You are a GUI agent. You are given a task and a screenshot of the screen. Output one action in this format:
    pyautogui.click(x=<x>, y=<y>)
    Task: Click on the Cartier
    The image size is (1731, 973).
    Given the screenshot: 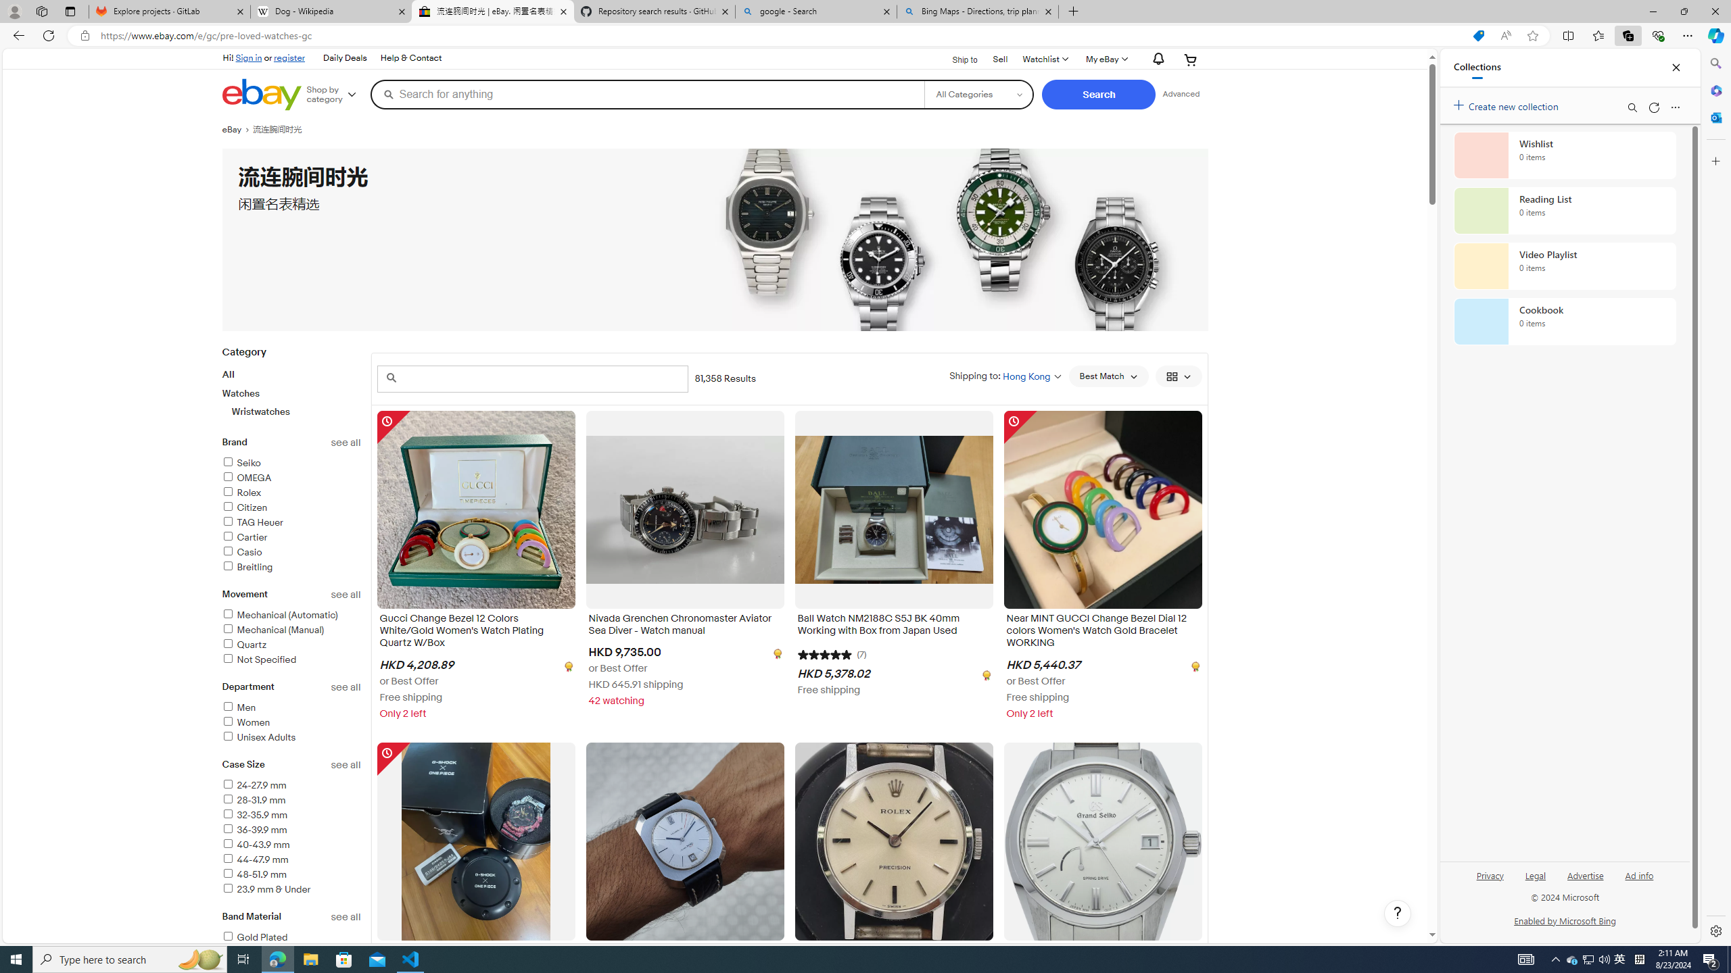 What is the action you would take?
    pyautogui.click(x=245, y=537)
    